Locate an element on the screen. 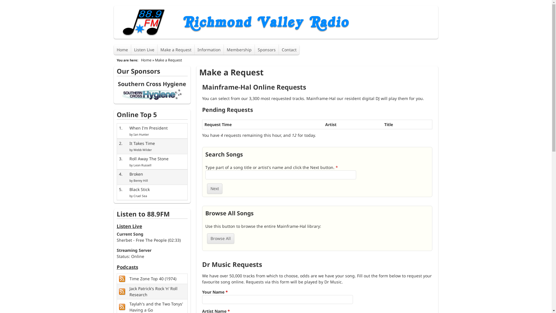  Information is located at coordinates (209, 50).